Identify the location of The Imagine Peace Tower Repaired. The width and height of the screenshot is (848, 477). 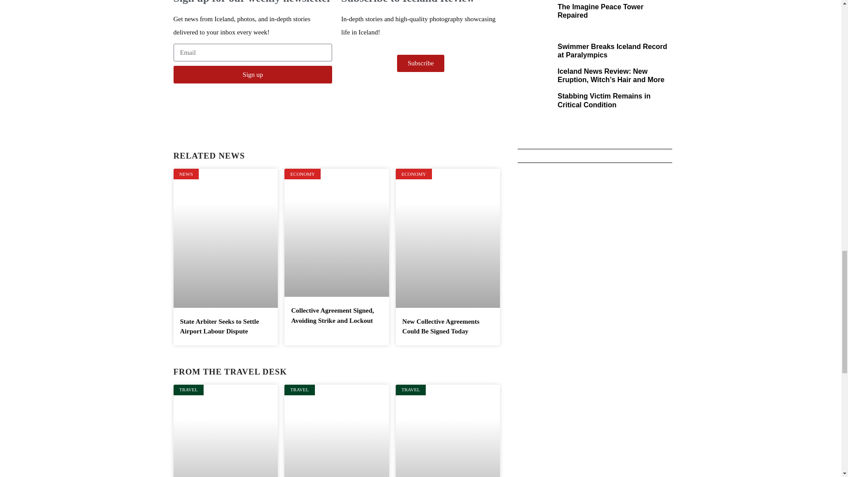
(600, 11).